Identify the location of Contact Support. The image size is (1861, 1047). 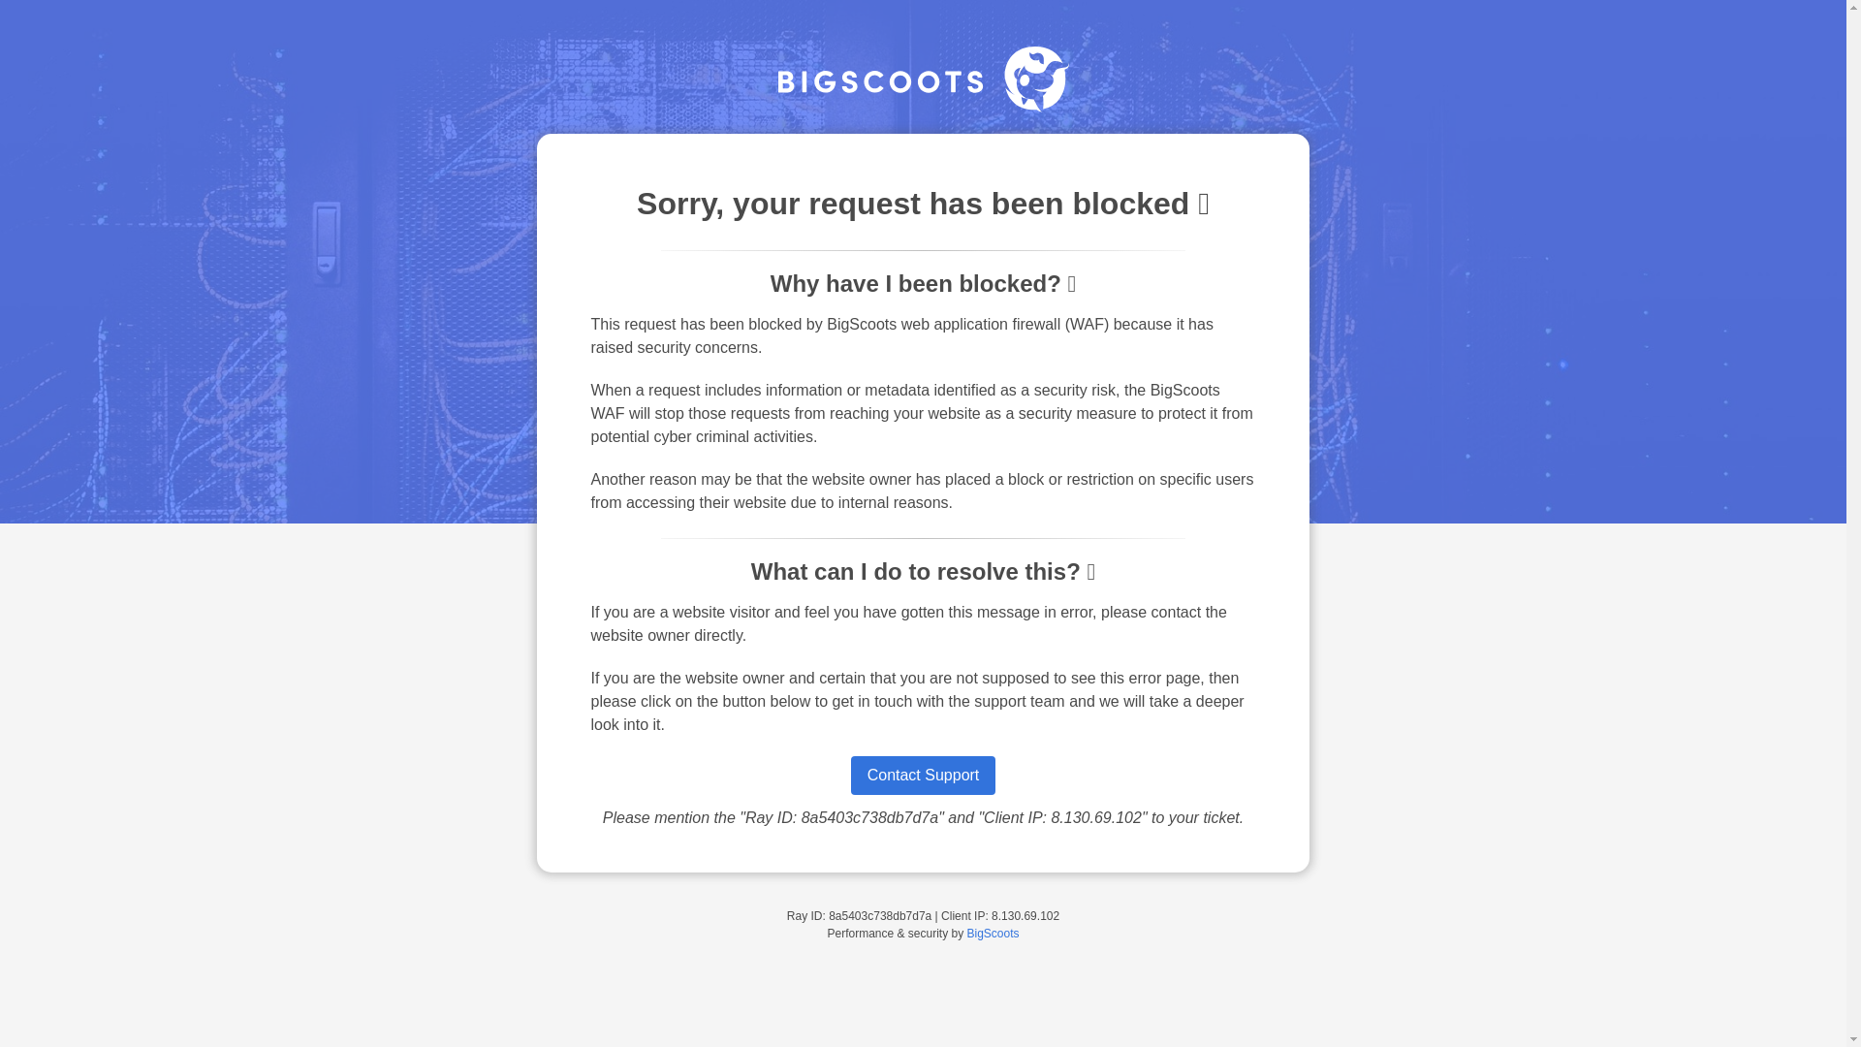
(923, 775).